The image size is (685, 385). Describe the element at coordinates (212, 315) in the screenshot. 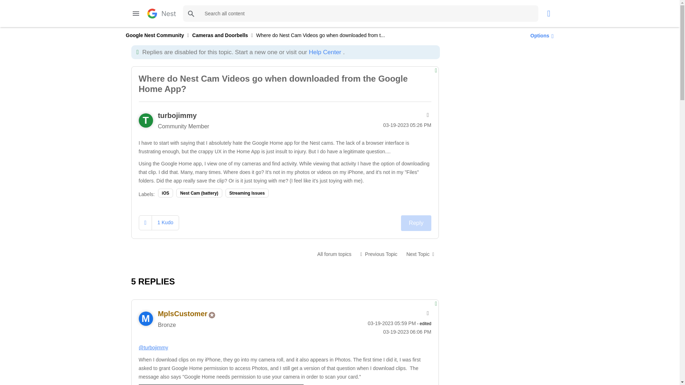

I see `Bronze` at that location.